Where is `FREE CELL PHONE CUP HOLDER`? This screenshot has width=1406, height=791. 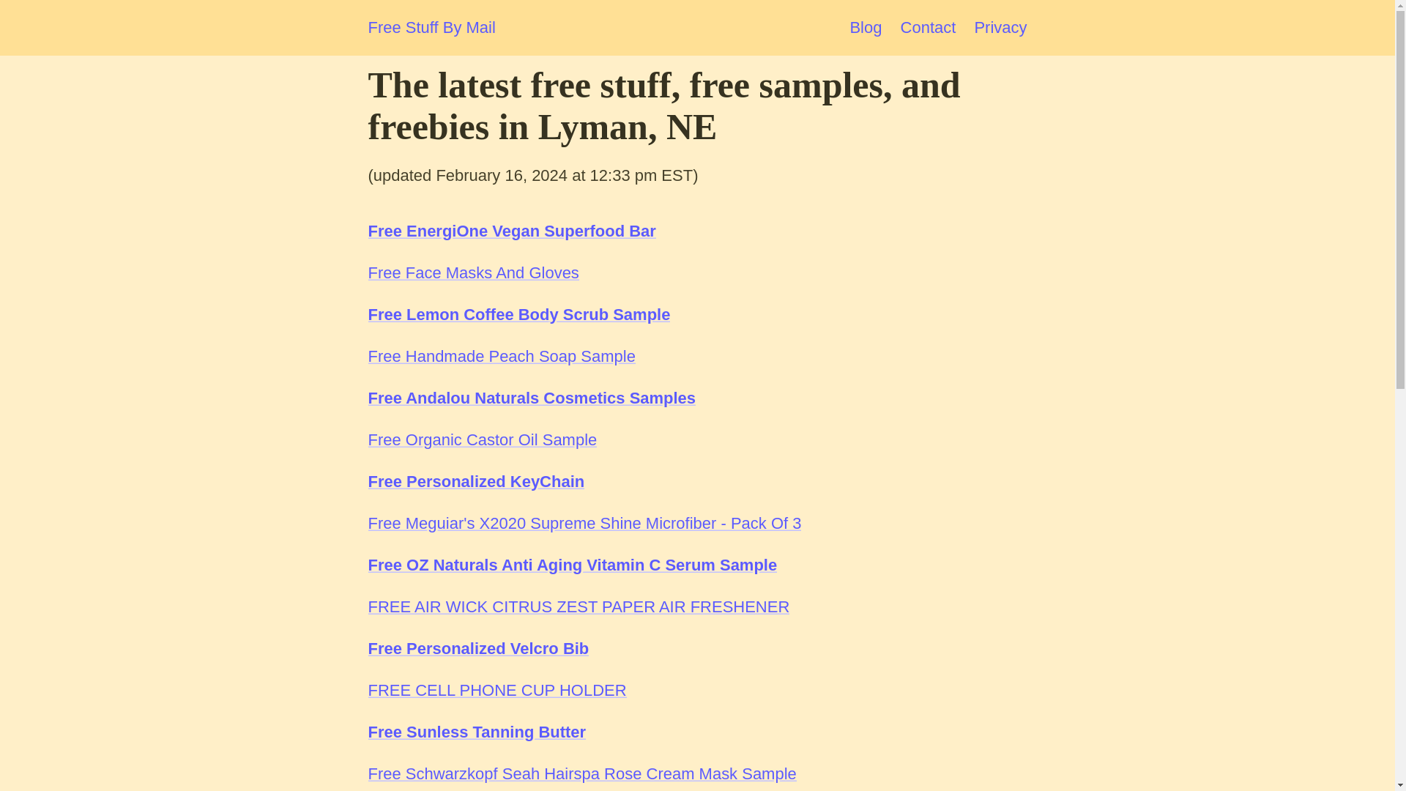 FREE CELL PHONE CUP HOLDER is located at coordinates (496, 690).